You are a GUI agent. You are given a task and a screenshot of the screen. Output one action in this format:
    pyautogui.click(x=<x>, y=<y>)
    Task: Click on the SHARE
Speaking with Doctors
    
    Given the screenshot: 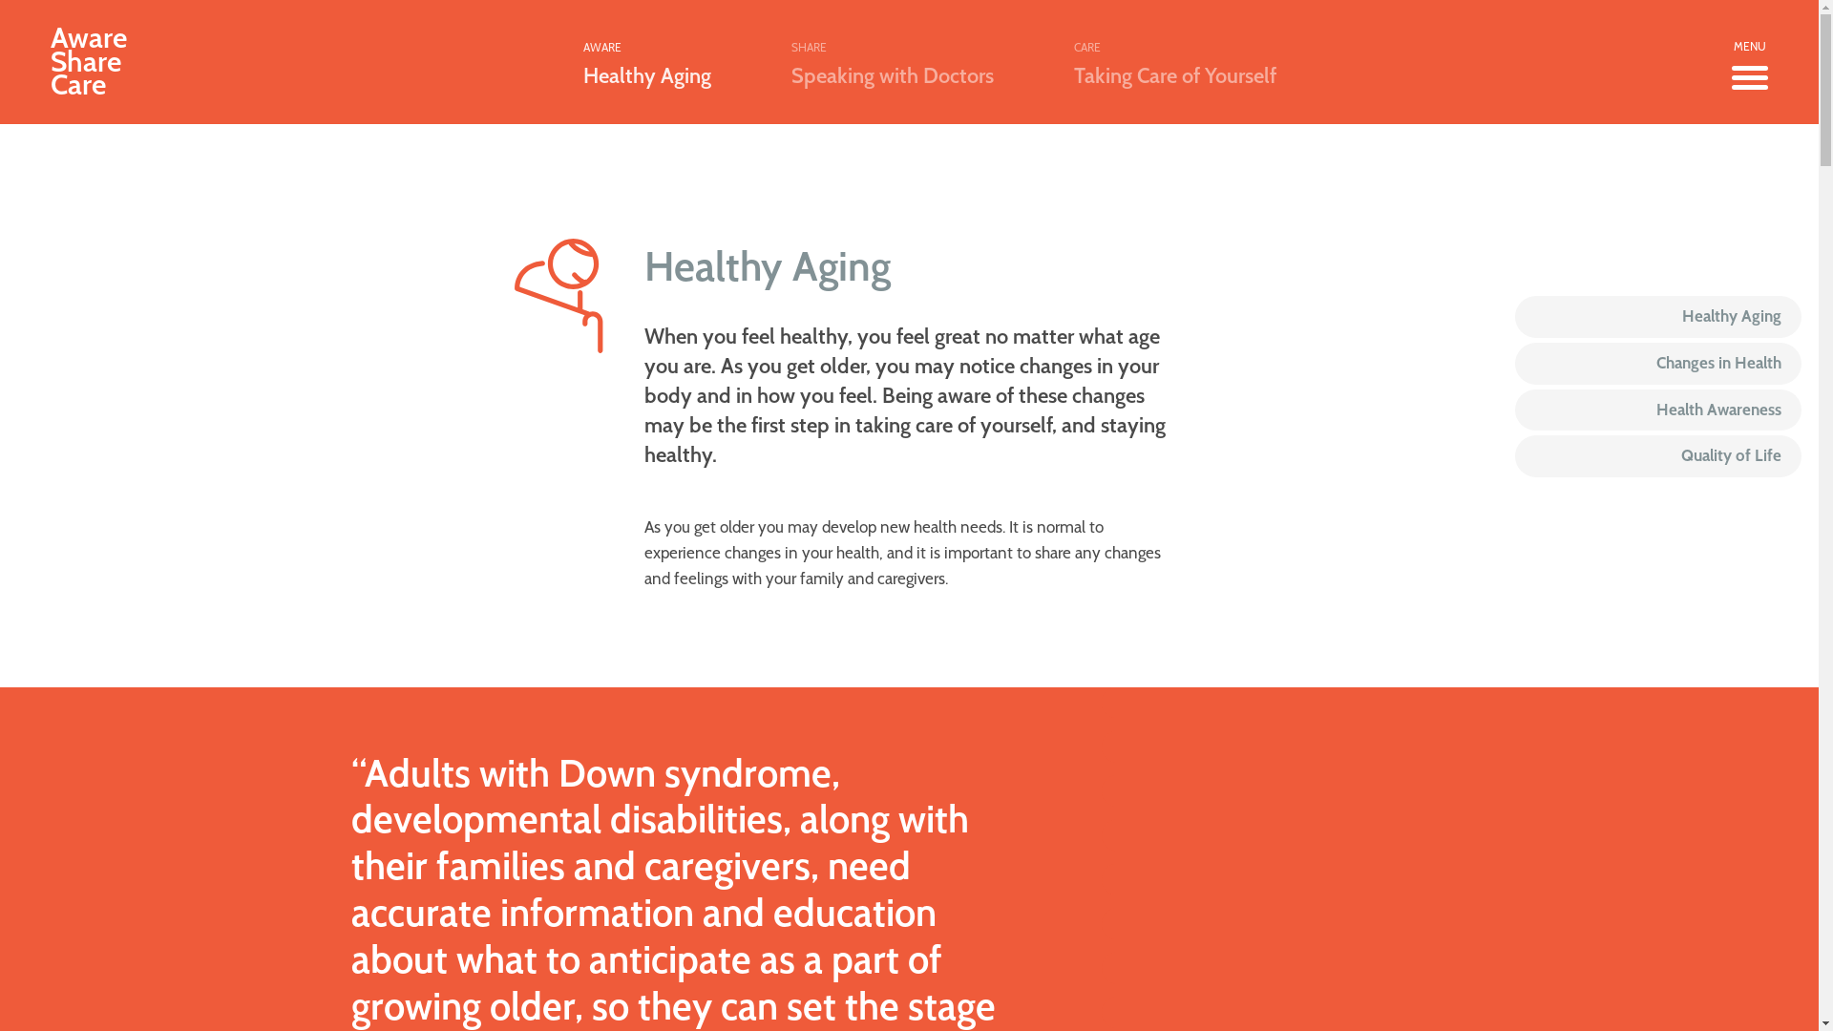 What is the action you would take?
    pyautogui.click(x=892, y=62)
    